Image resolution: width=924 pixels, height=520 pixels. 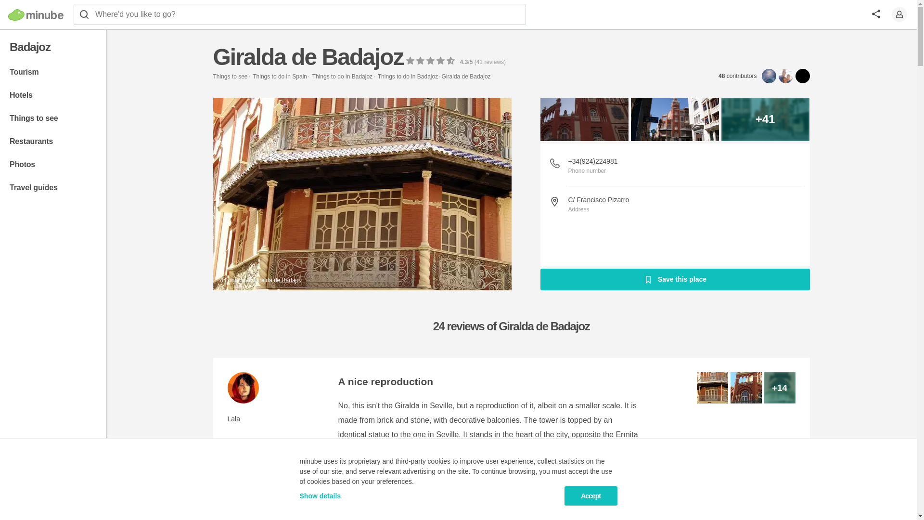 I want to click on Things to do in Badajoz: attractions and things to see, so click(x=408, y=77).